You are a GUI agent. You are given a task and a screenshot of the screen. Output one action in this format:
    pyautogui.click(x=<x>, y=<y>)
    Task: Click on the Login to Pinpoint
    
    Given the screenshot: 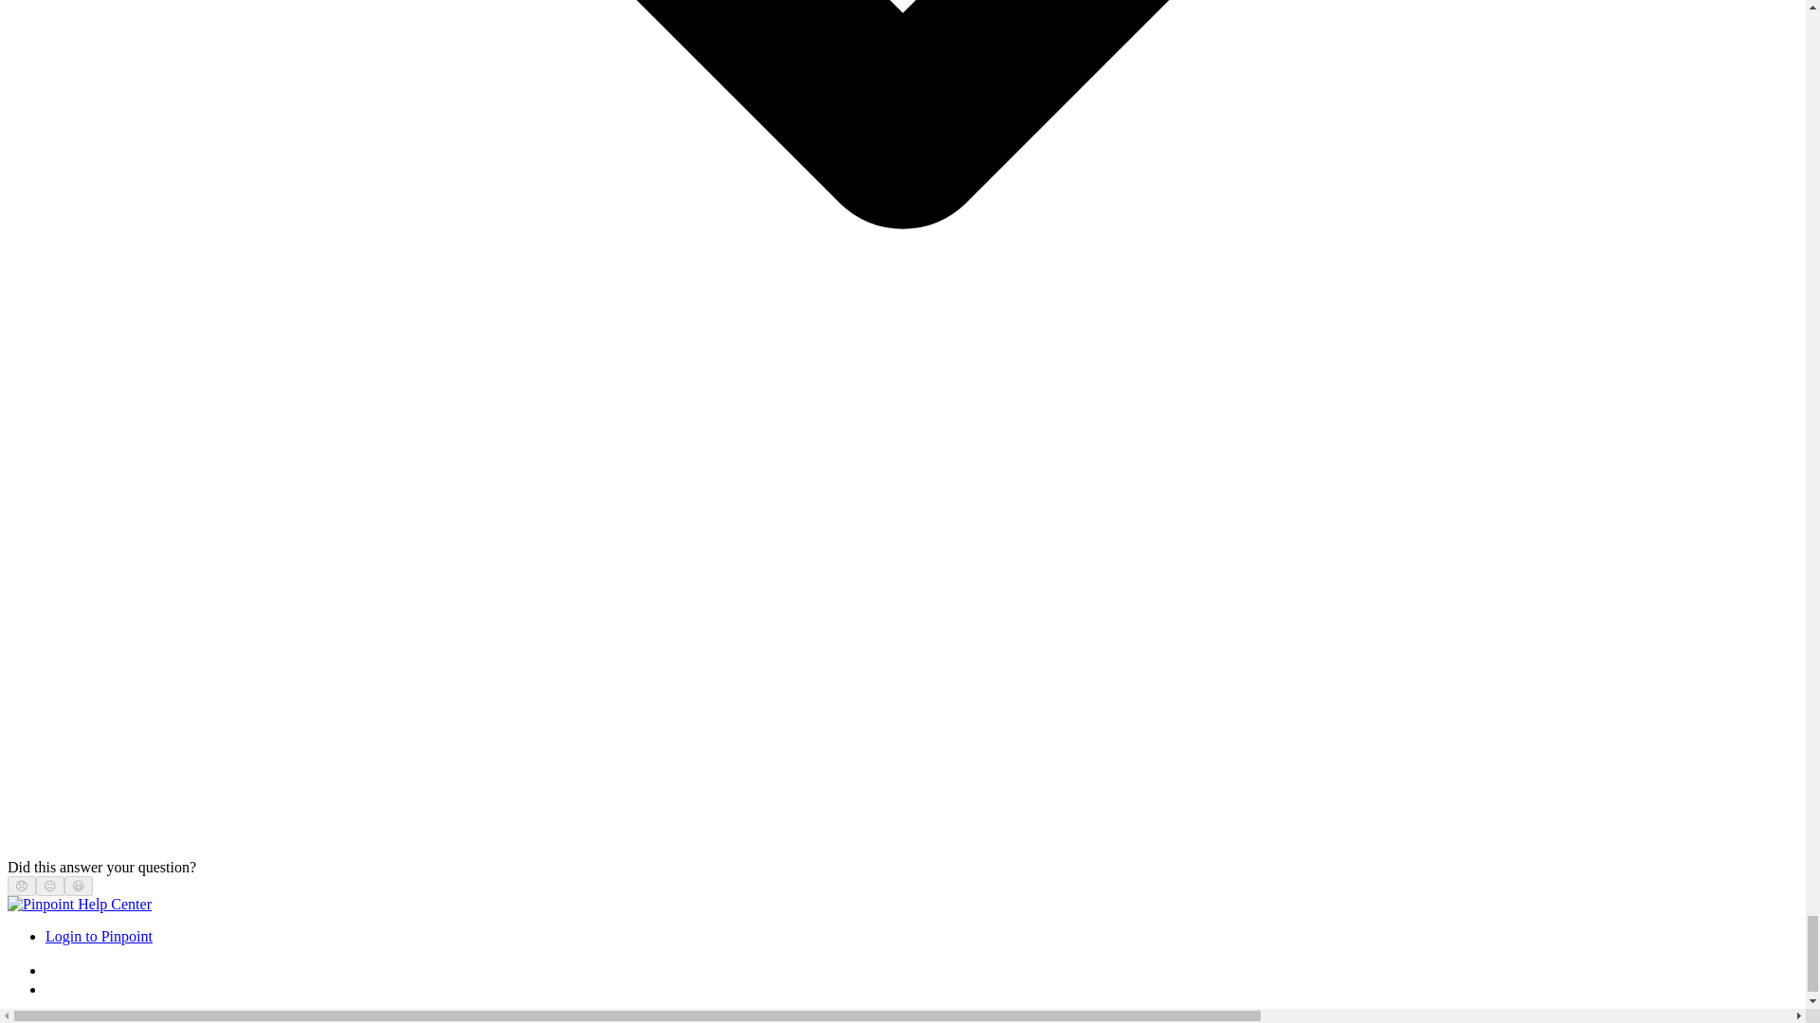 What is the action you would take?
    pyautogui.click(x=99, y=936)
    